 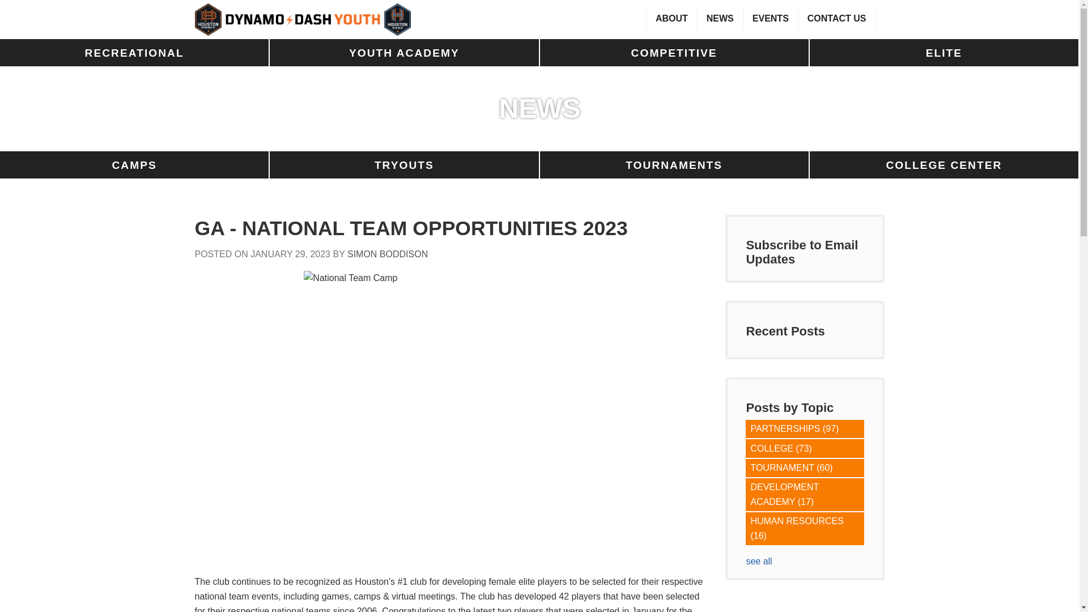 What do you see at coordinates (387, 254) in the screenshot?
I see `SIMON BODDISON` at bounding box center [387, 254].